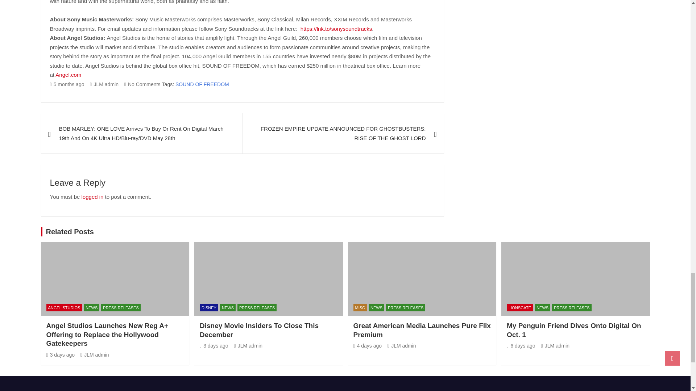  Describe the element at coordinates (202, 85) in the screenshot. I see `SOUND OF FREEDOM` at that location.